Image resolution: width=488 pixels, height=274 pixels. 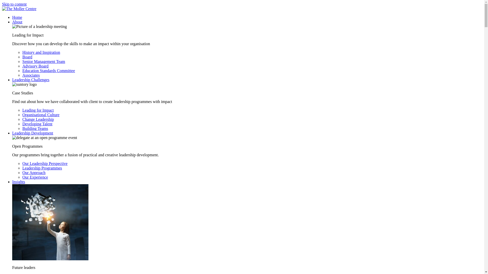 I want to click on Associates, so click(x=31, y=75).